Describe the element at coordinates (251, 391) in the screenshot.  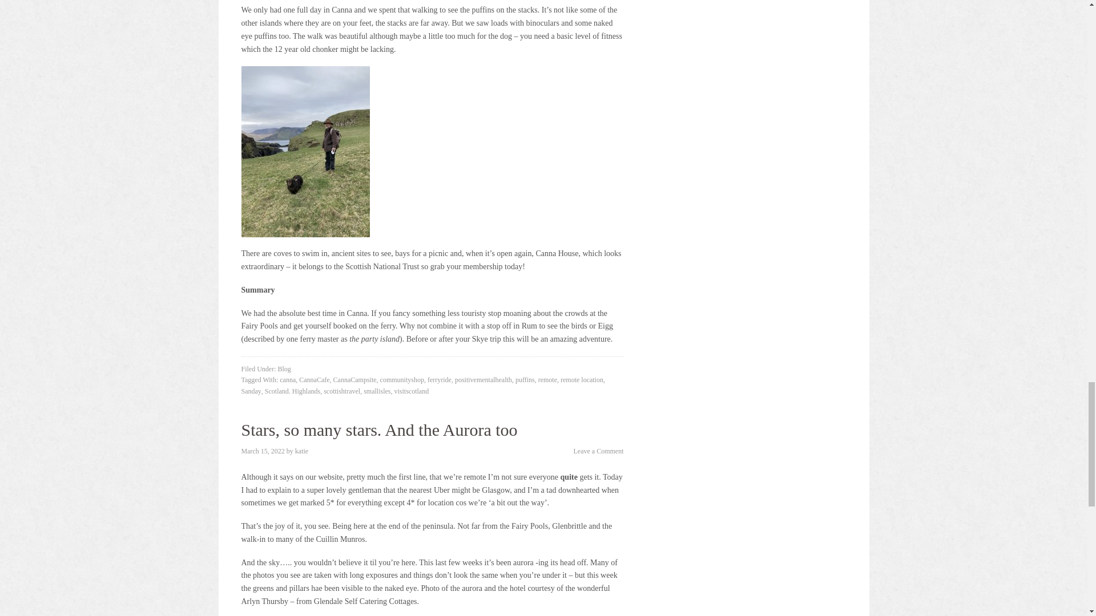
I see `Sanday` at that location.